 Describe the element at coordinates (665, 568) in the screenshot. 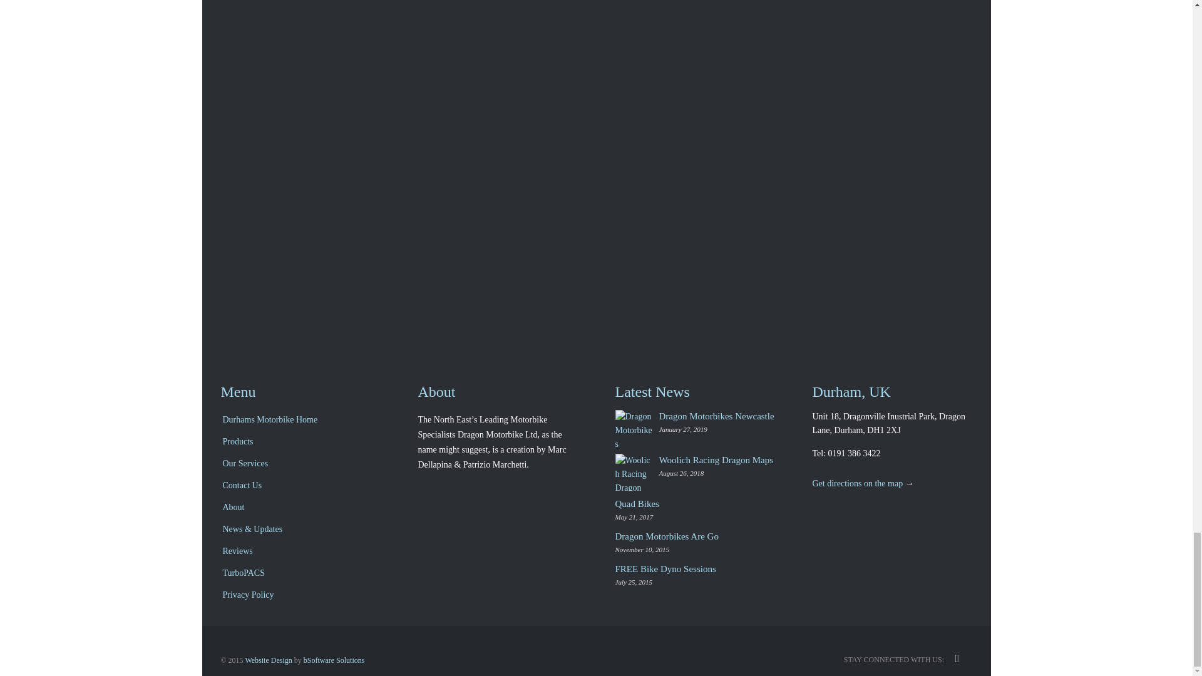

I see `FREE Bike Dyno Sessions` at that location.